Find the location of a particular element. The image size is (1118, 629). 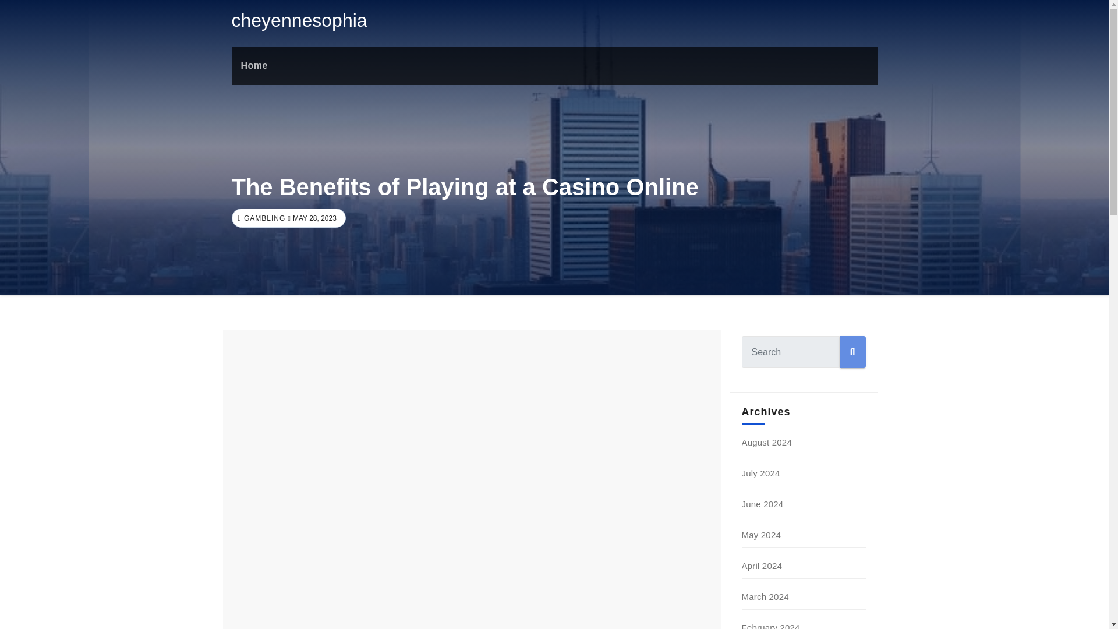

Home is located at coordinates (254, 65).